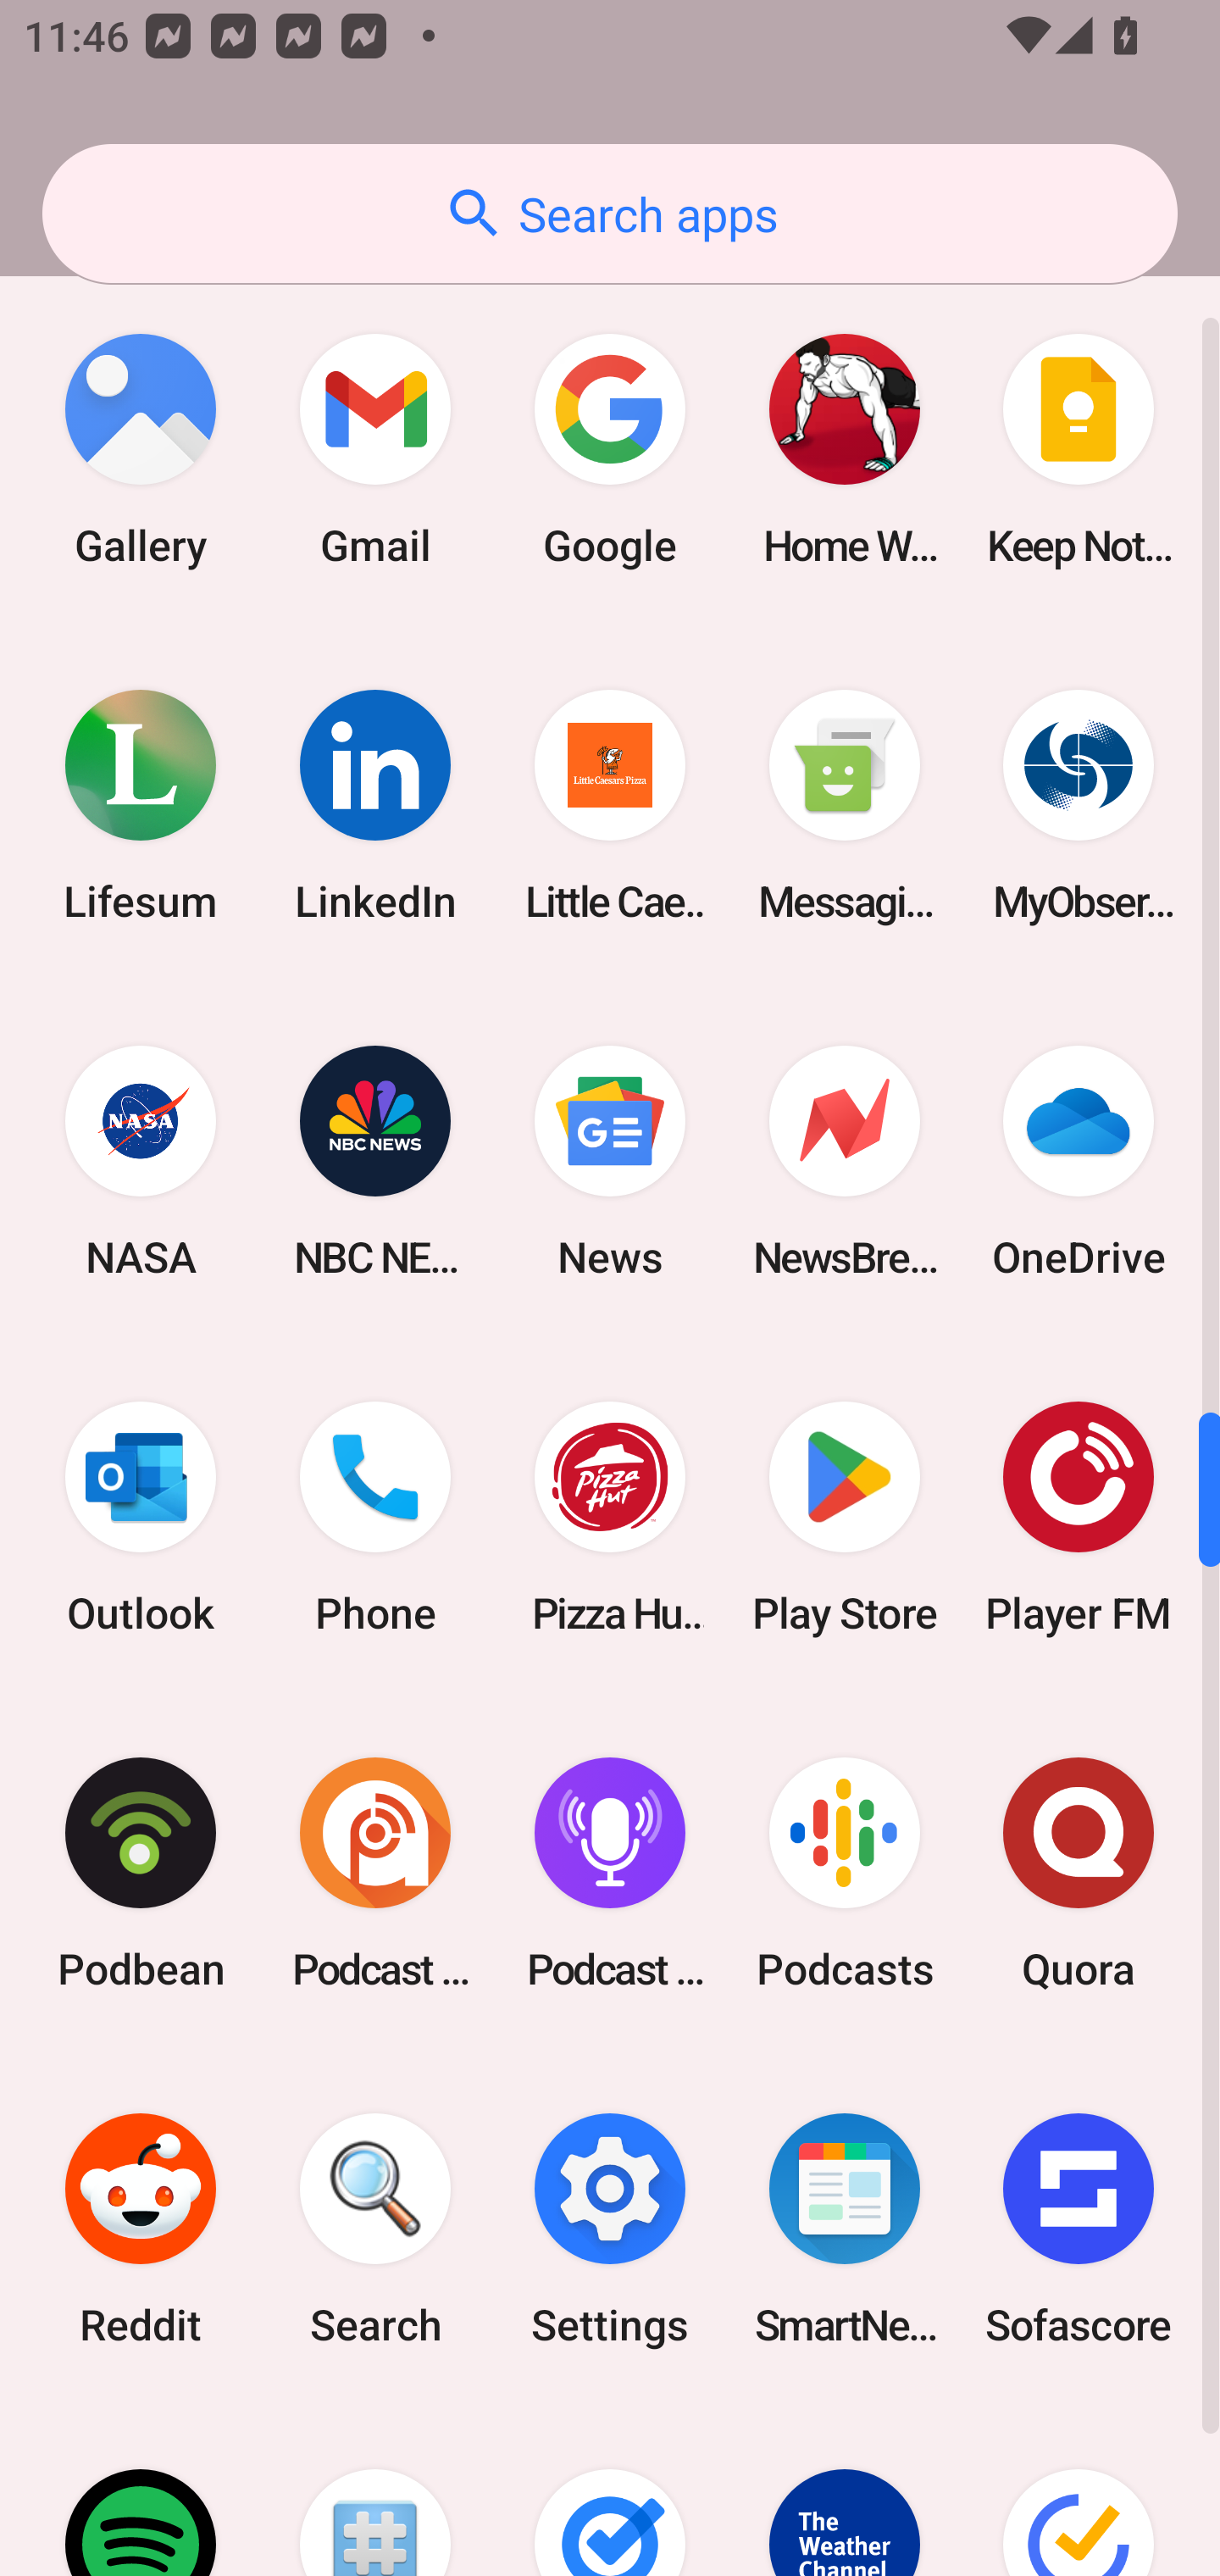  I want to click on   Search apps, so click(610, 214).